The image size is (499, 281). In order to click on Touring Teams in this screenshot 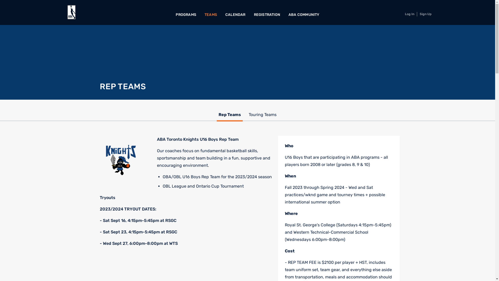, I will do `click(262, 116)`.